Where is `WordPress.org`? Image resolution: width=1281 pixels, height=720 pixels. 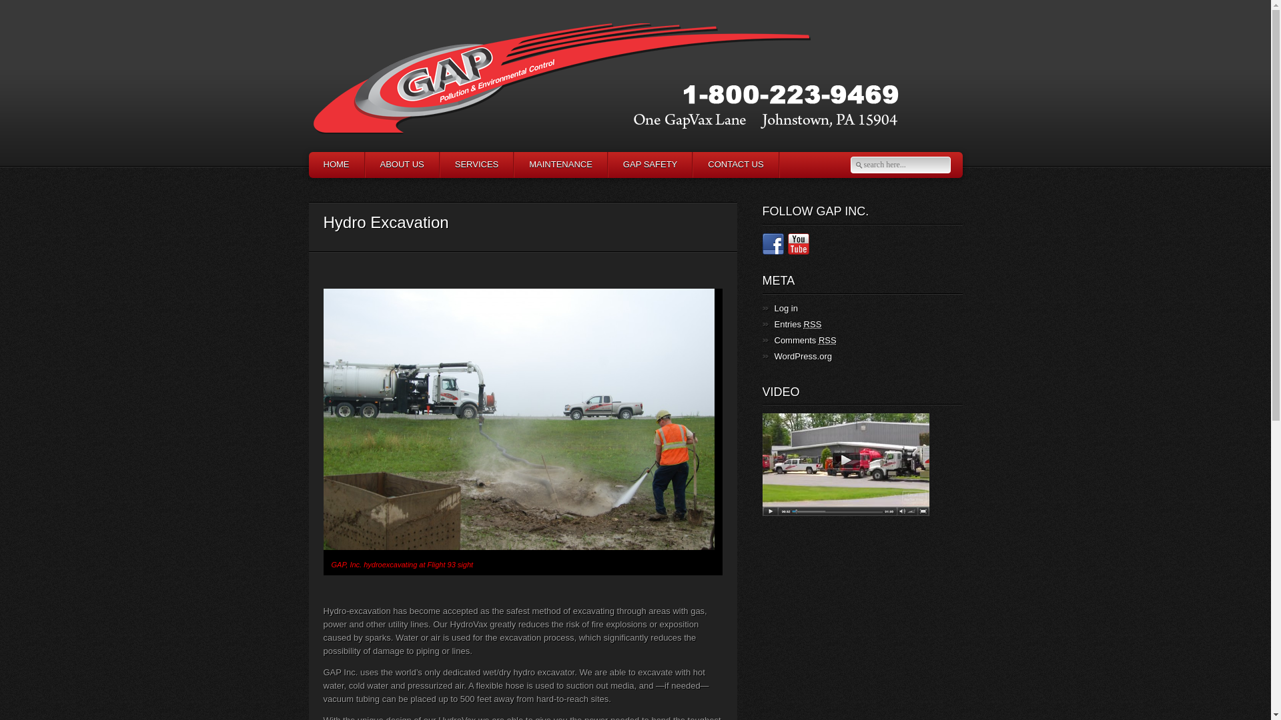
WordPress.org is located at coordinates (802, 357).